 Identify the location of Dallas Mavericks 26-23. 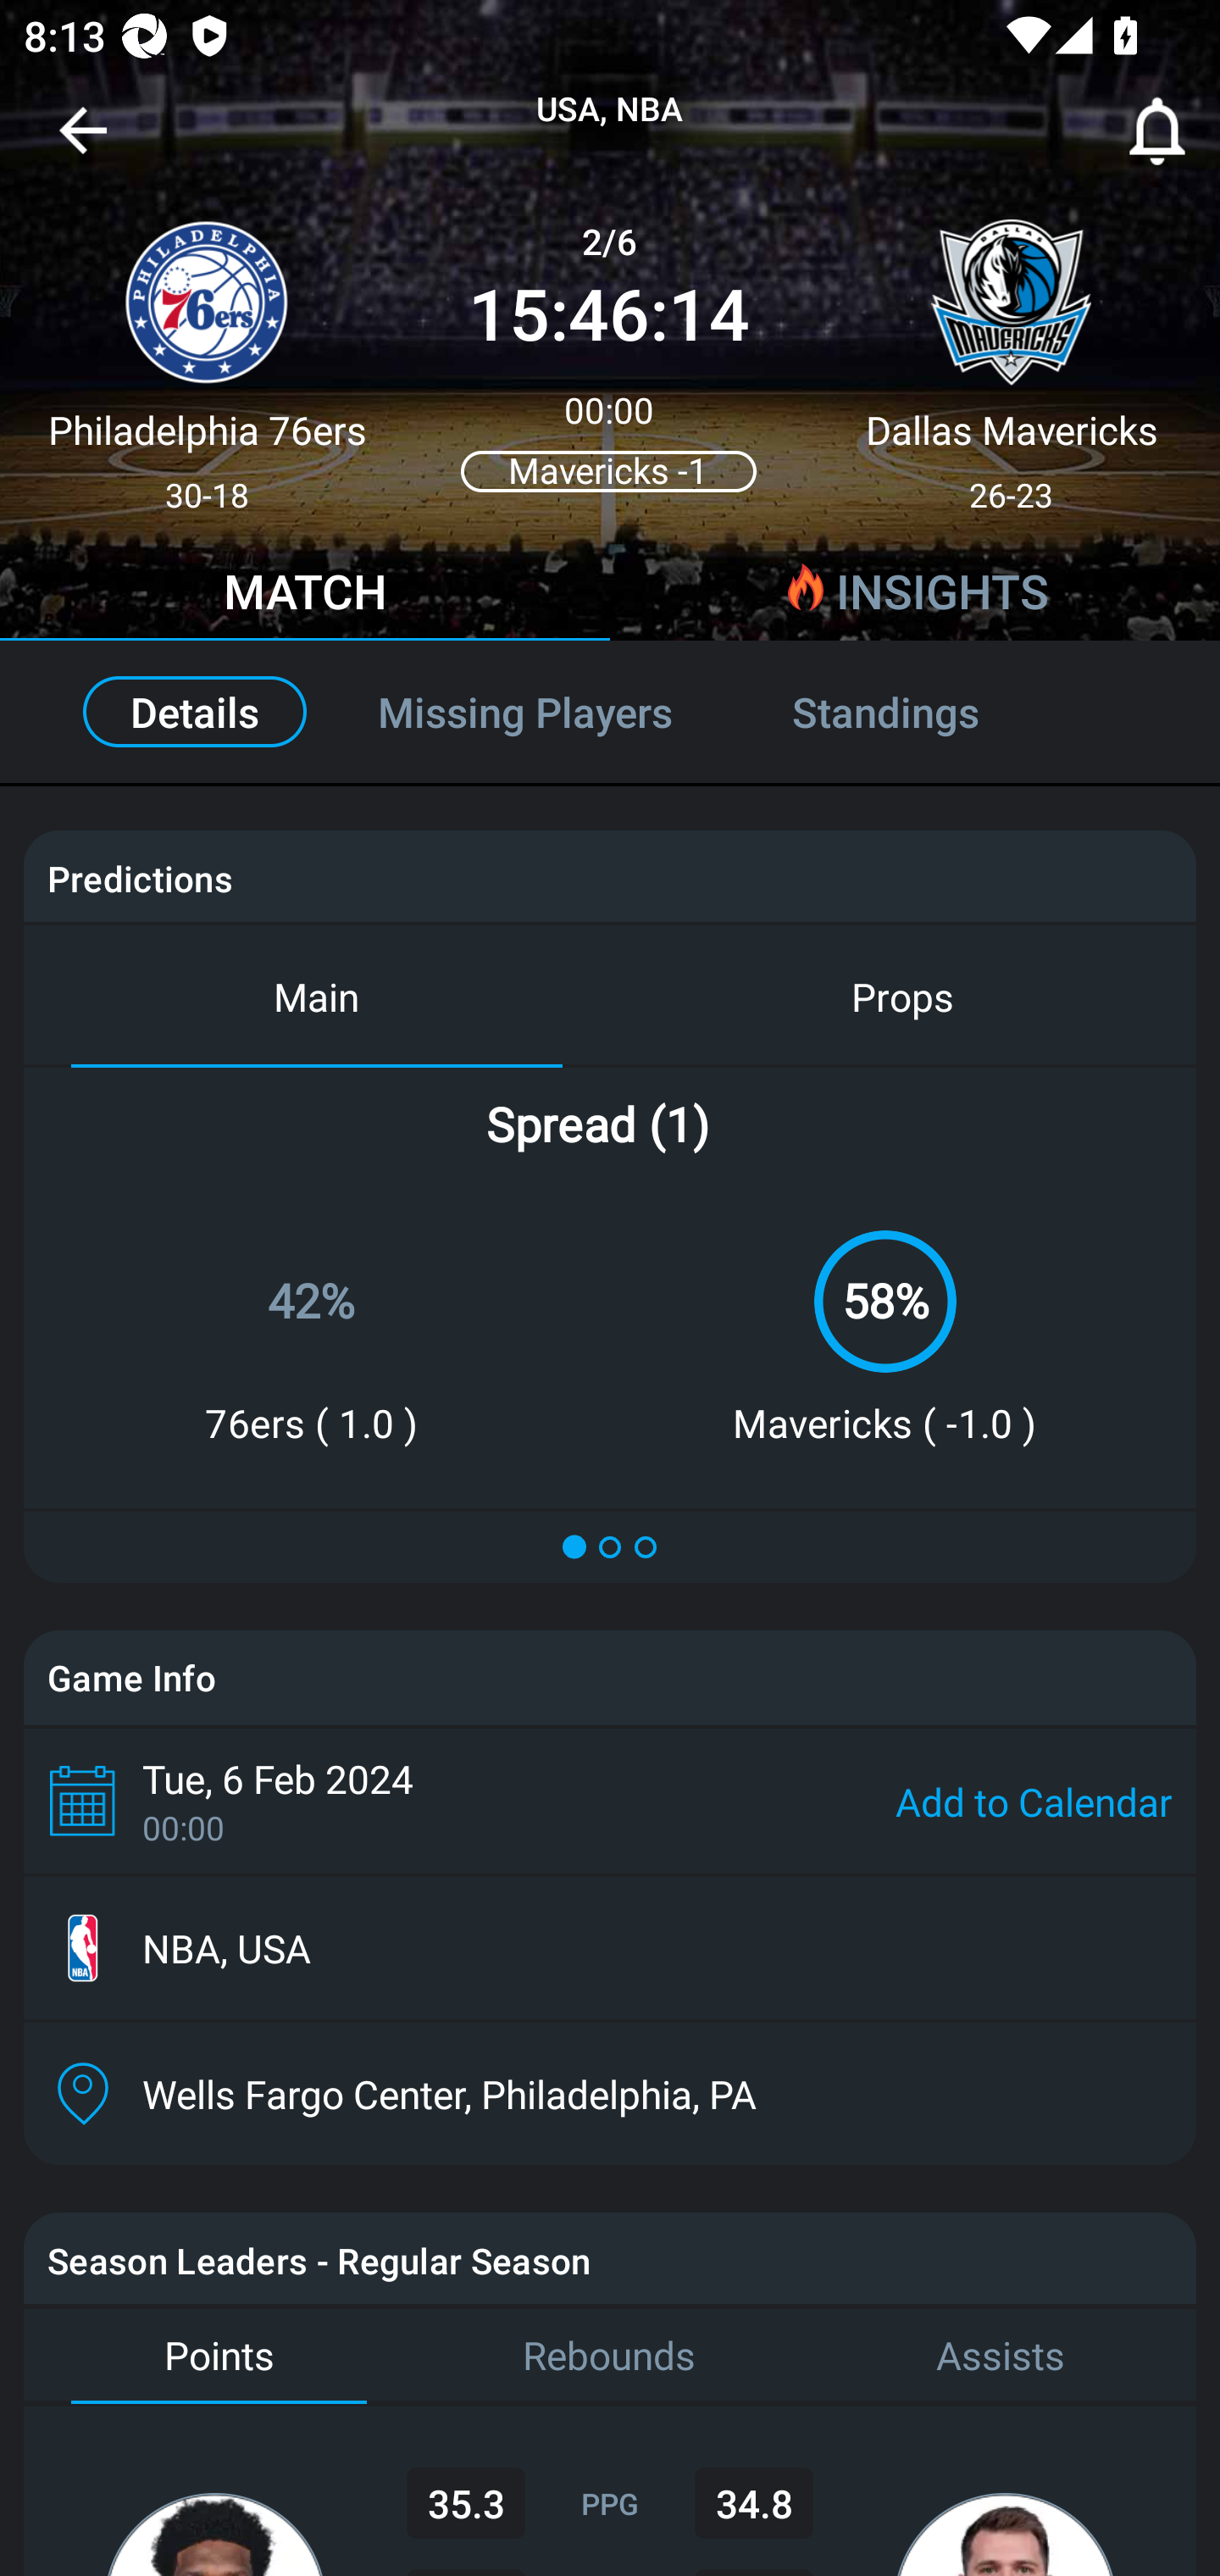
(1012, 353).